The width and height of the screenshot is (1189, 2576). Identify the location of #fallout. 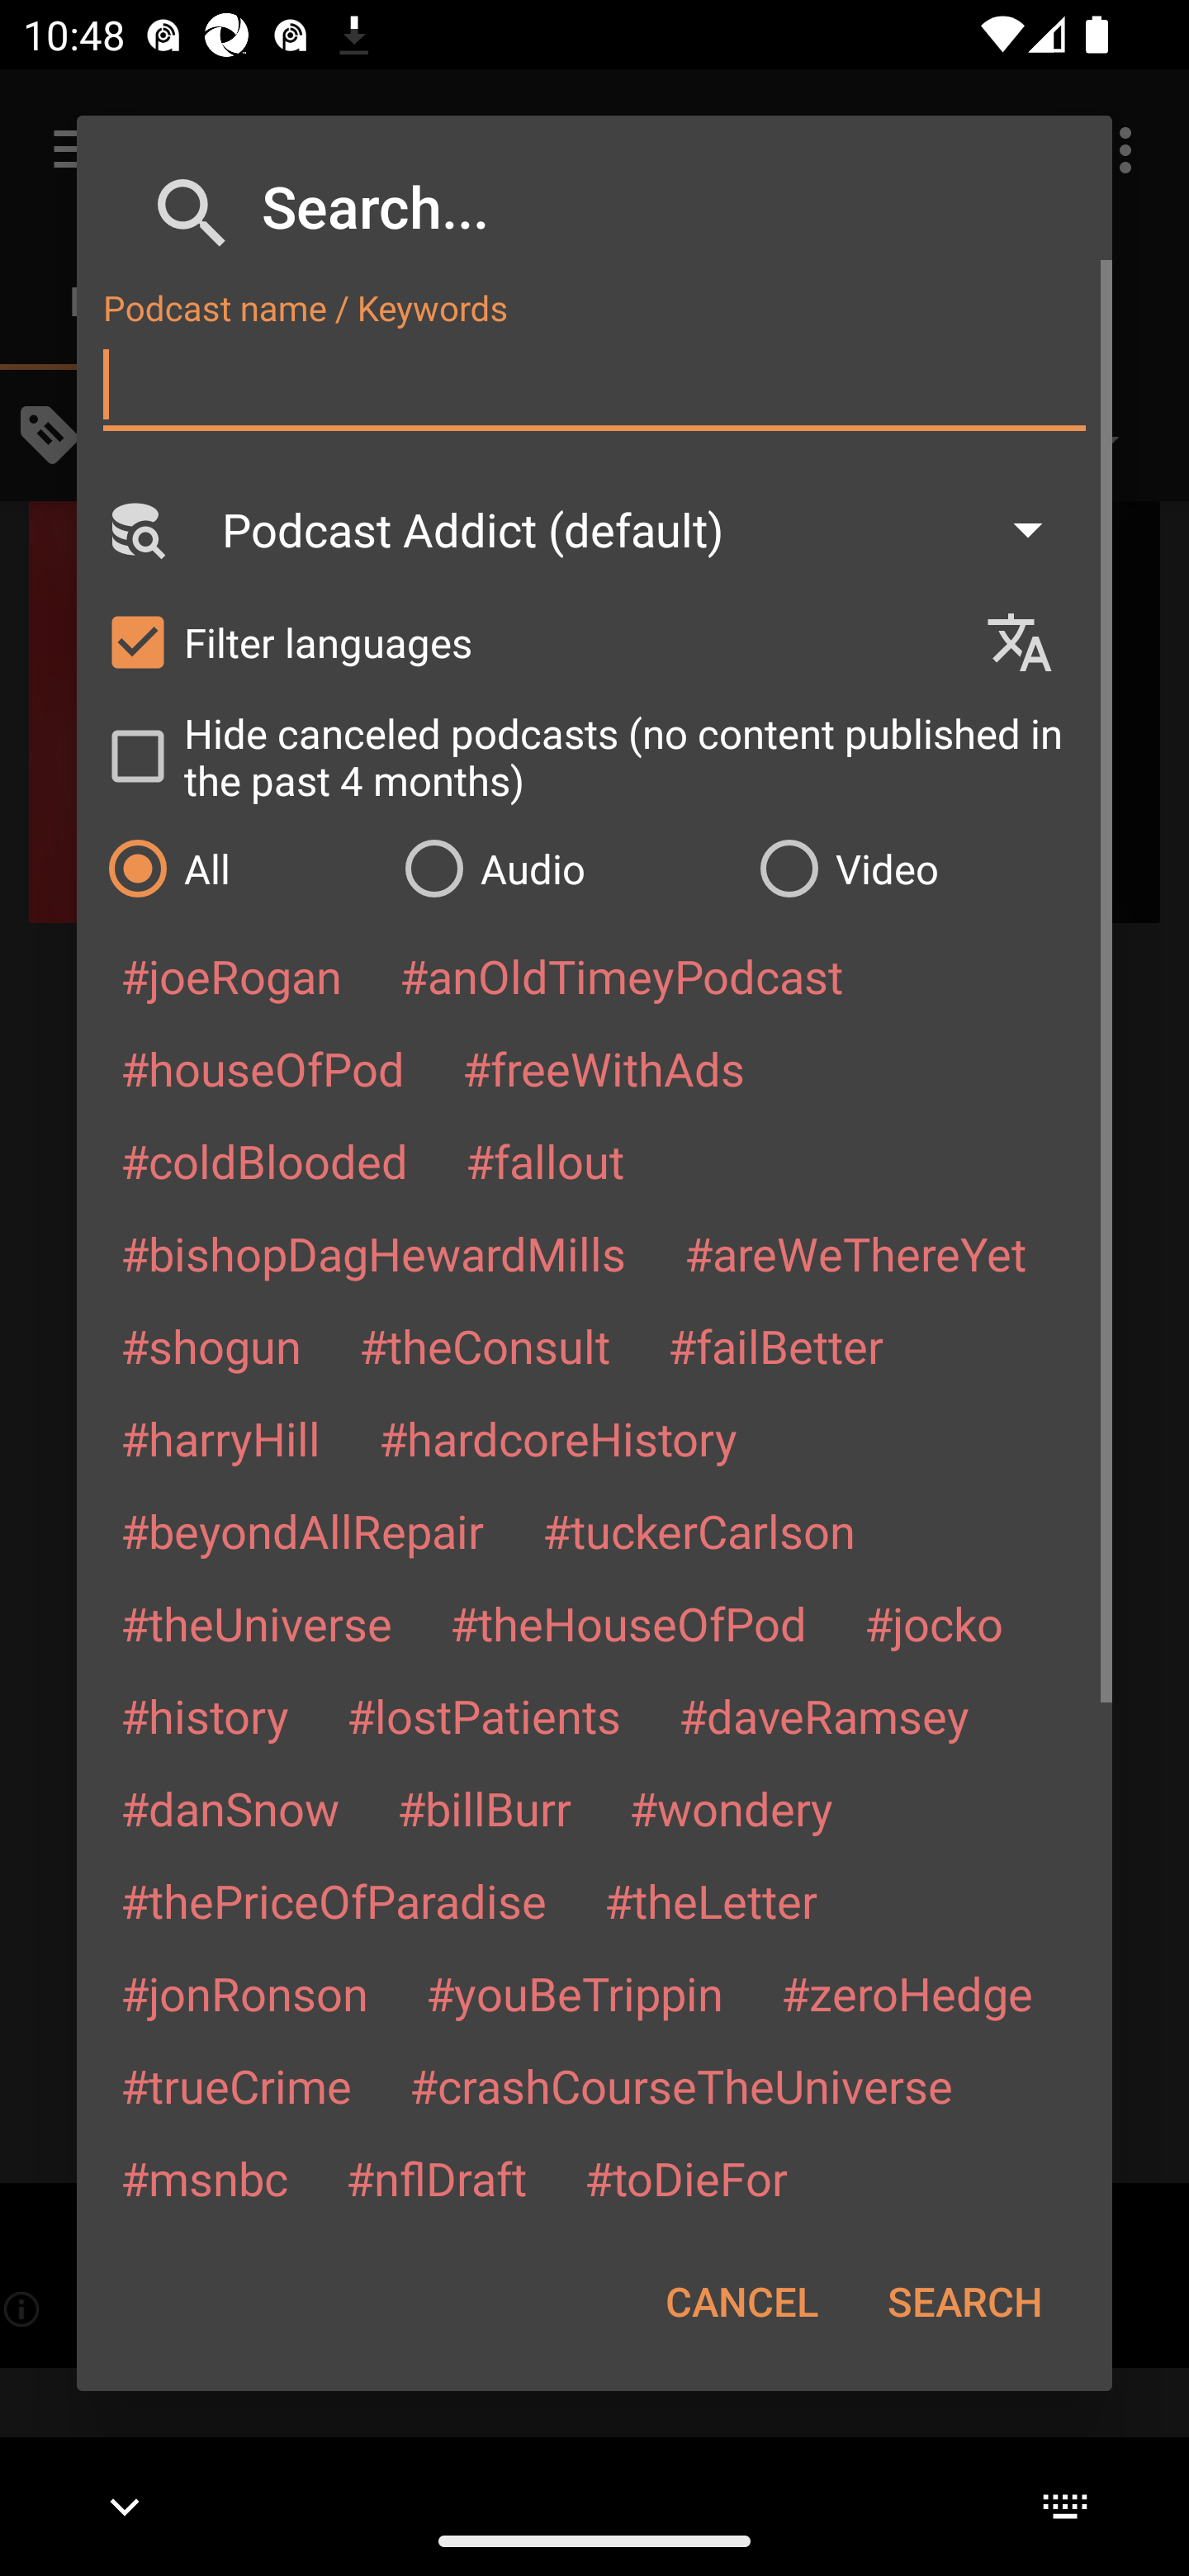
(545, 1160).